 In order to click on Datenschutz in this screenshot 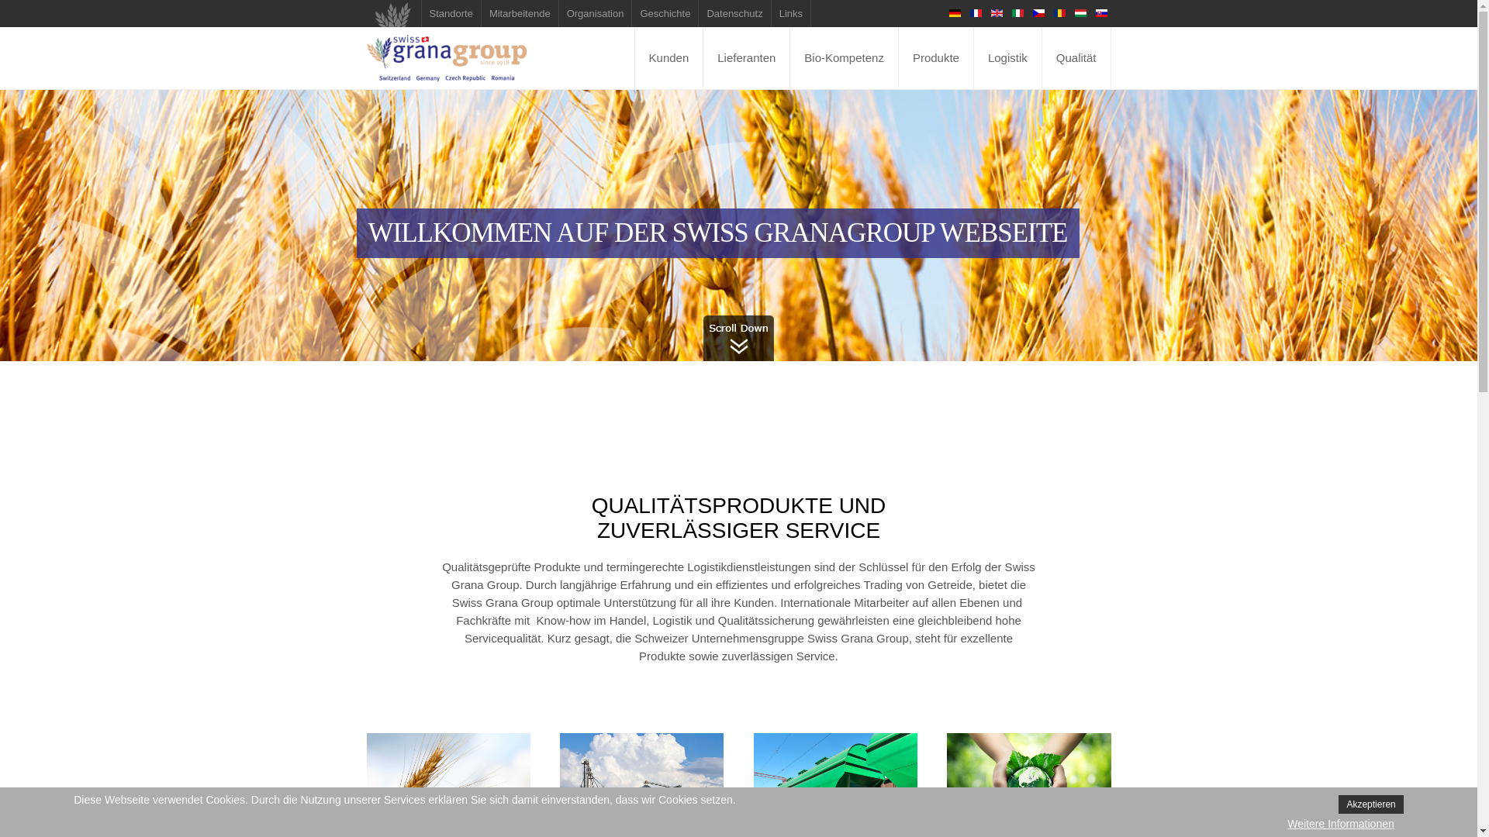, I will do `click(735, 14)`.